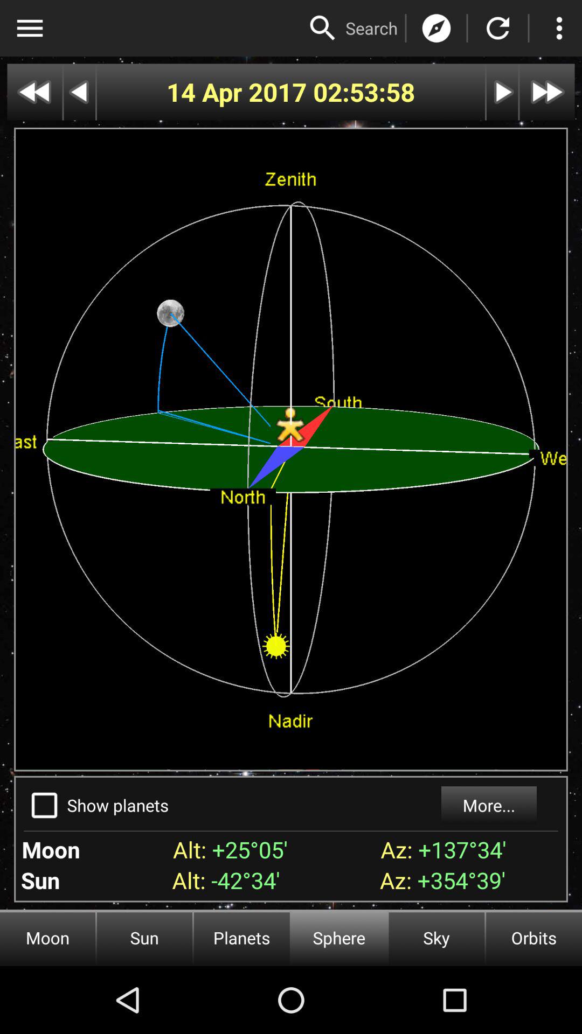 The height and width of the screenshot is (1034, 582). I want to click on search, so click(323, 28).